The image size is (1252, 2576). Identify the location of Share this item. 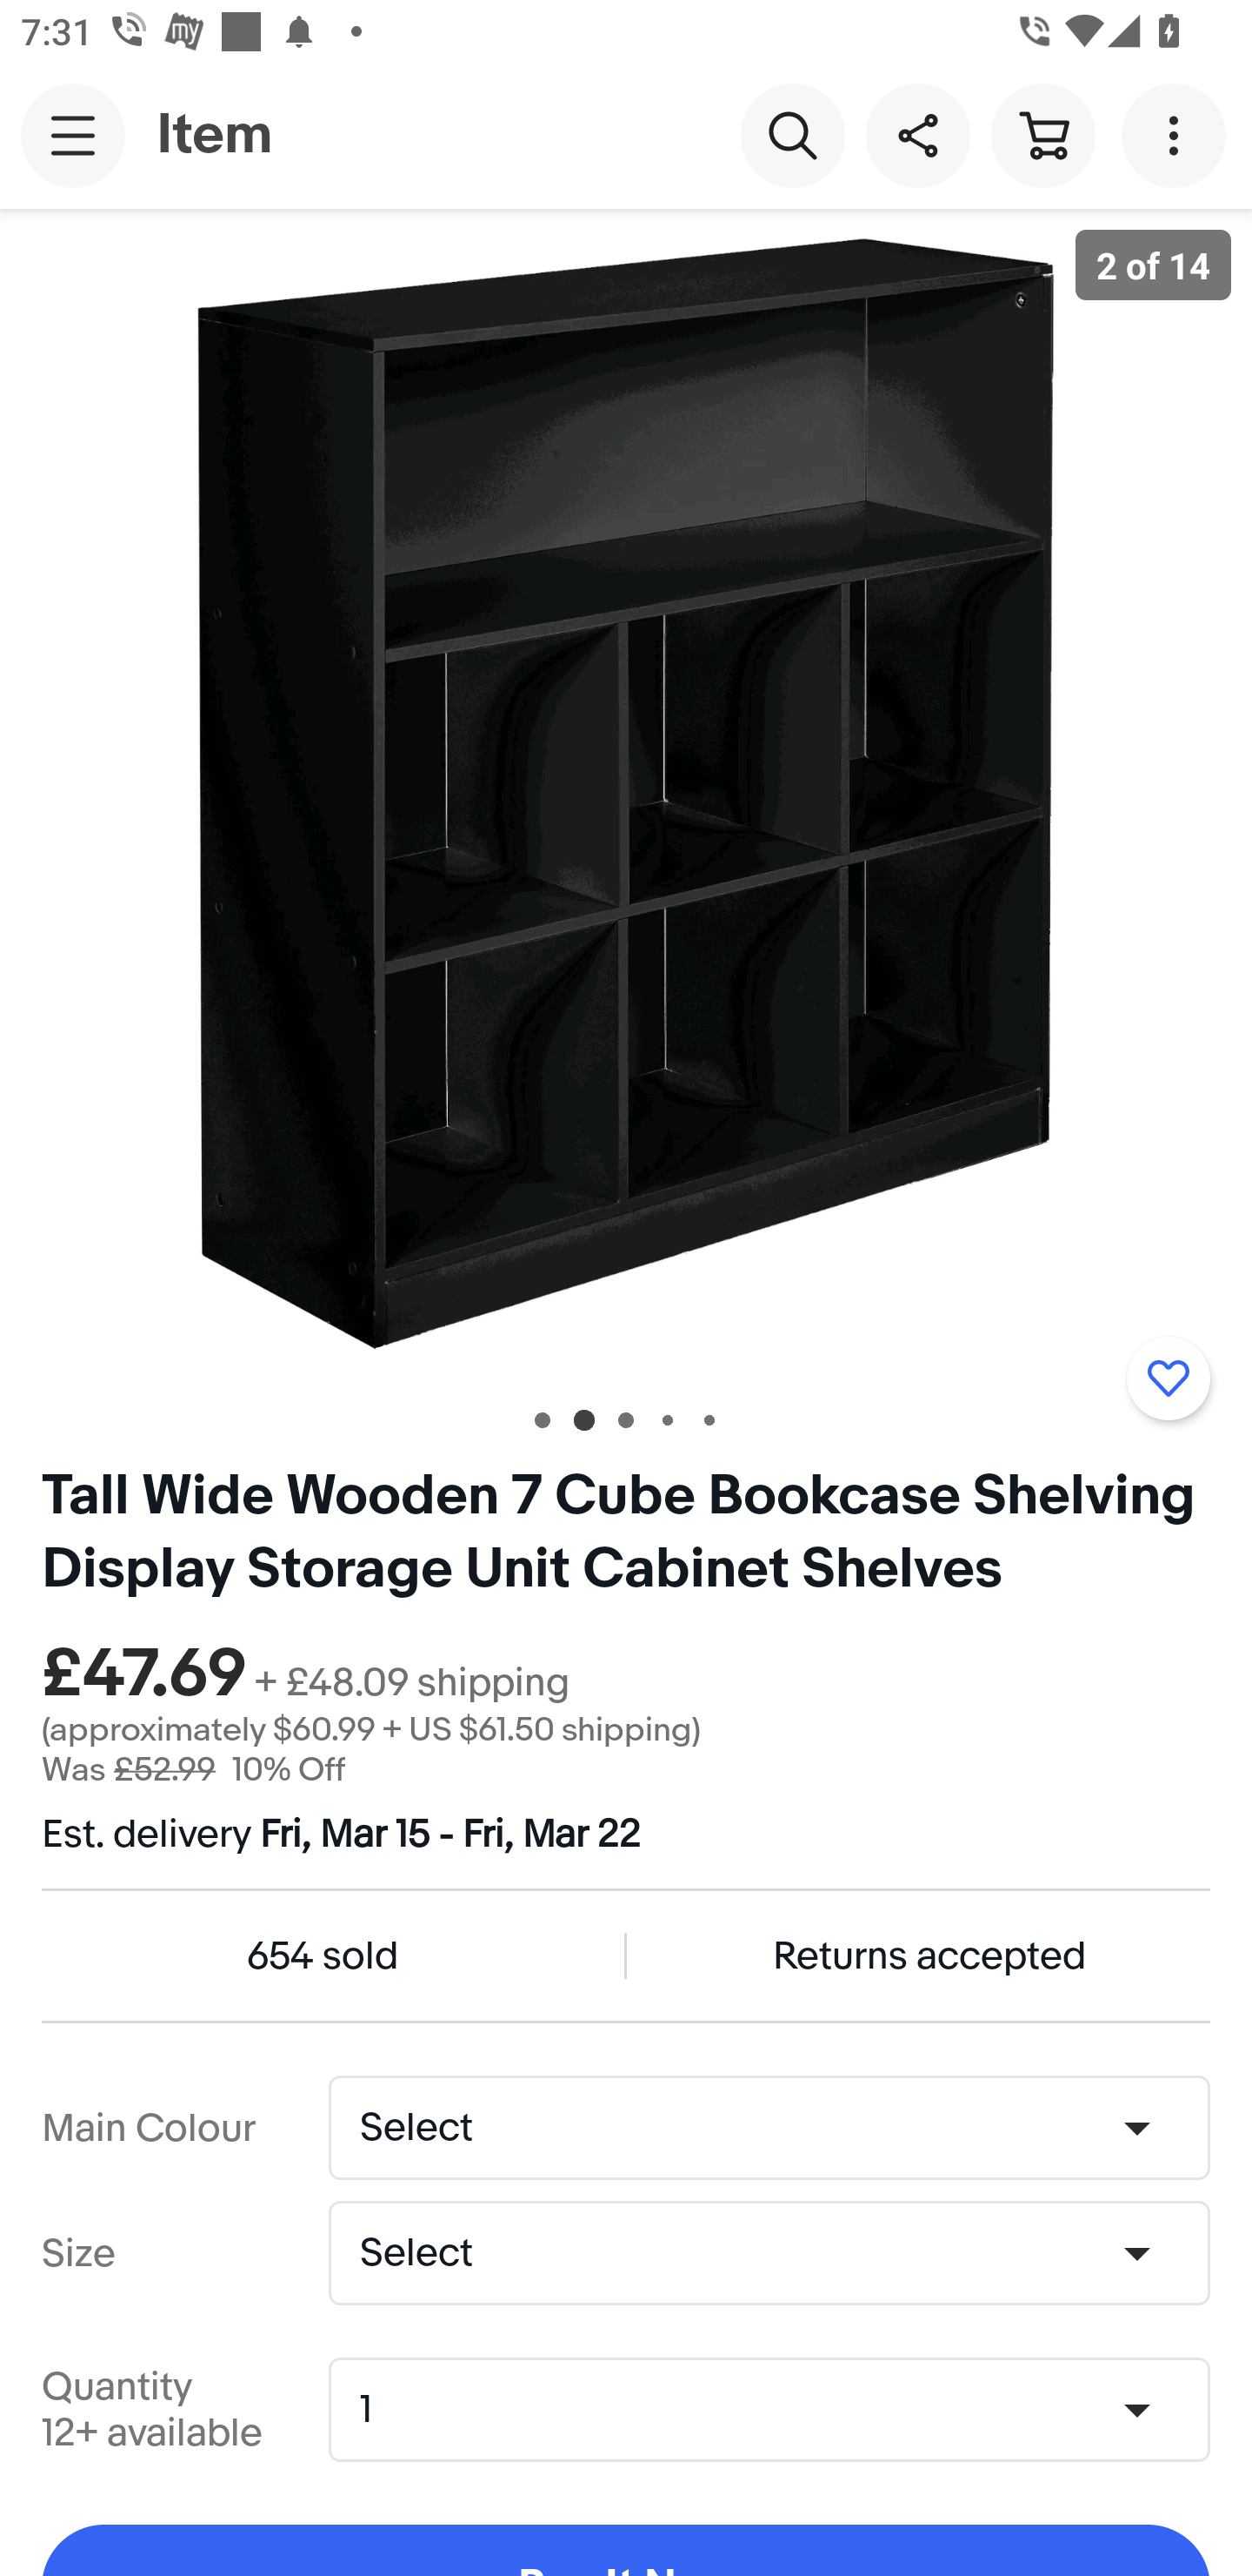
(917, 134).